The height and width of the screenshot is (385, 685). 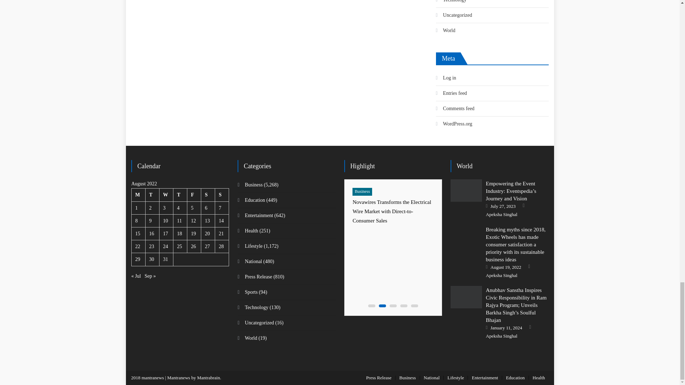 I want to click on Friday, so click(x=194, y=195).